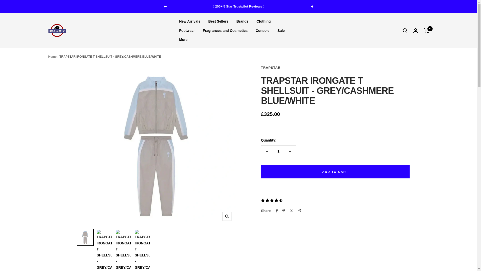 This screenshot has width=481, height=271. I want to click on Footwear, so click(187, 31).